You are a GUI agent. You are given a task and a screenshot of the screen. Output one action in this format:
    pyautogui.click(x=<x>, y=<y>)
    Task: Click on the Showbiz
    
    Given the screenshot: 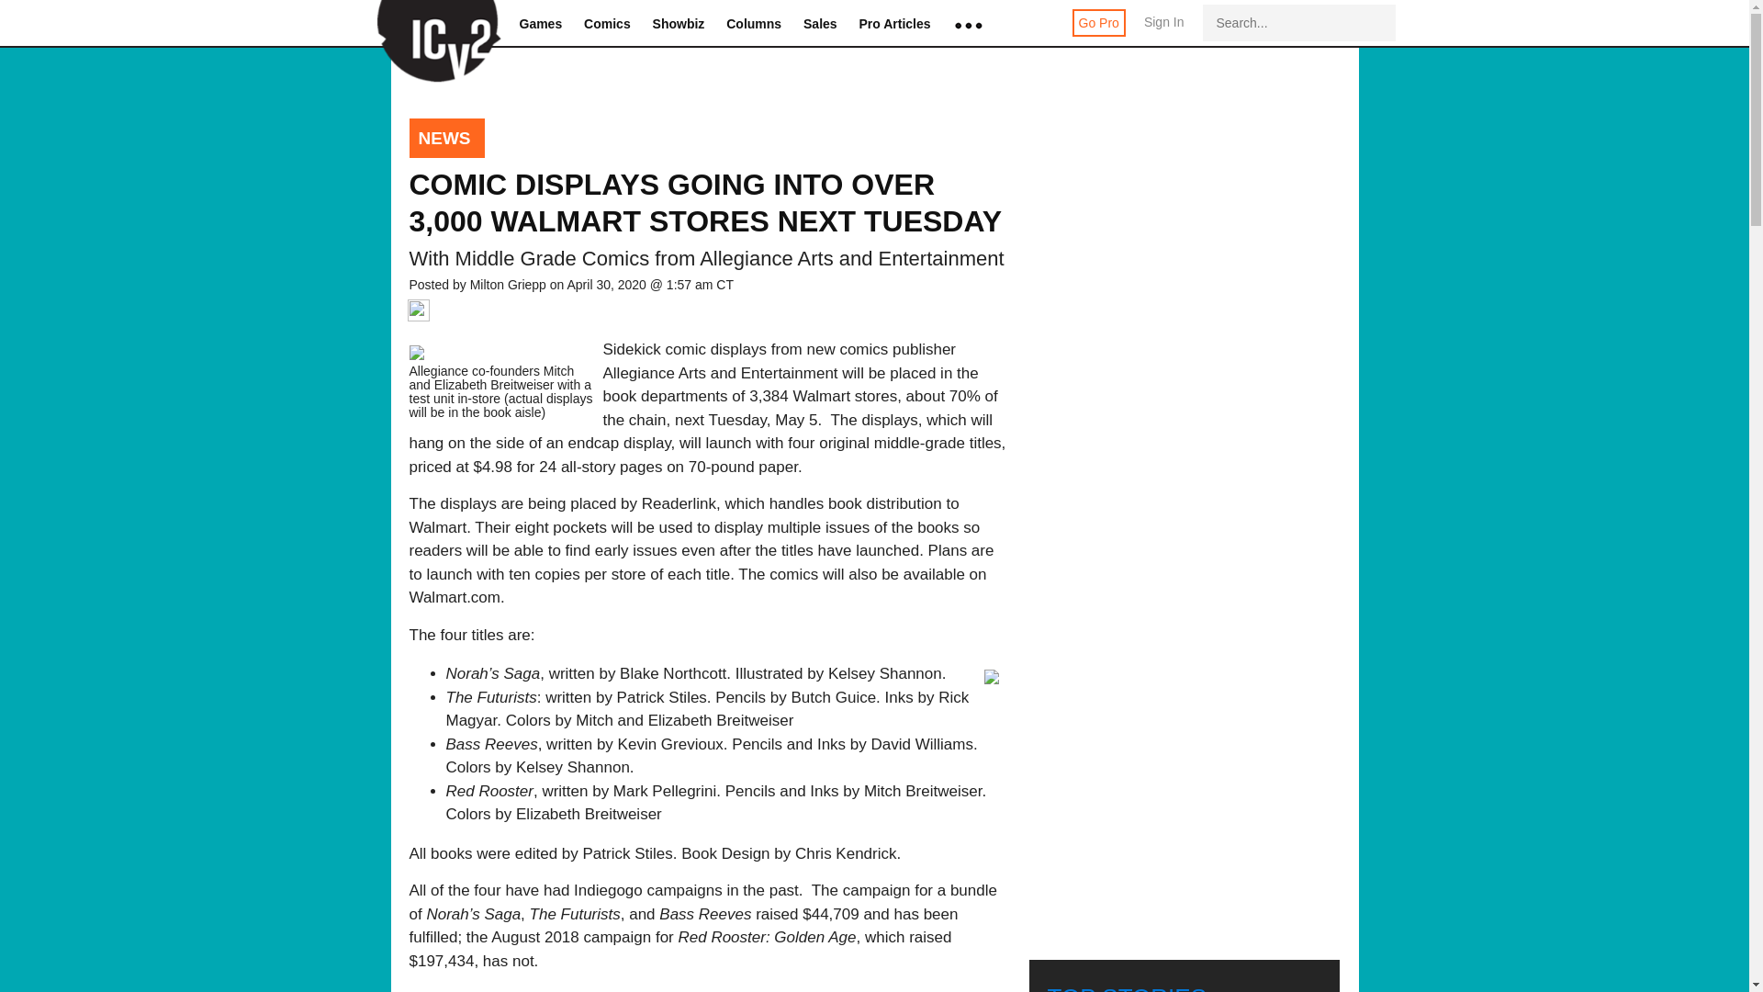 What is the action you would take?
    pyautogui.click(x=679, y=25)
    